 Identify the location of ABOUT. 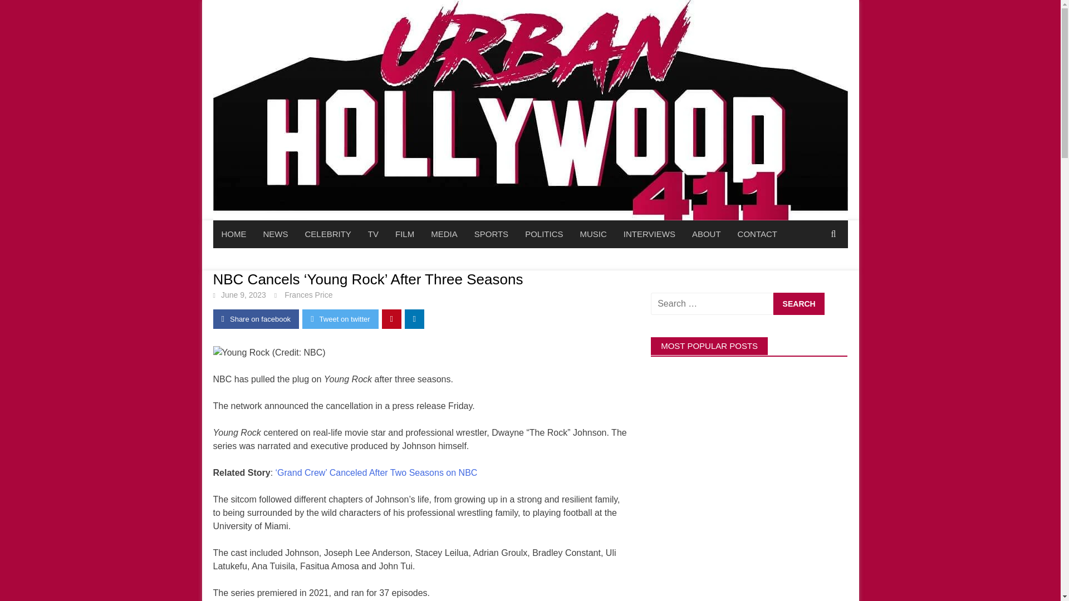
(706, 234).